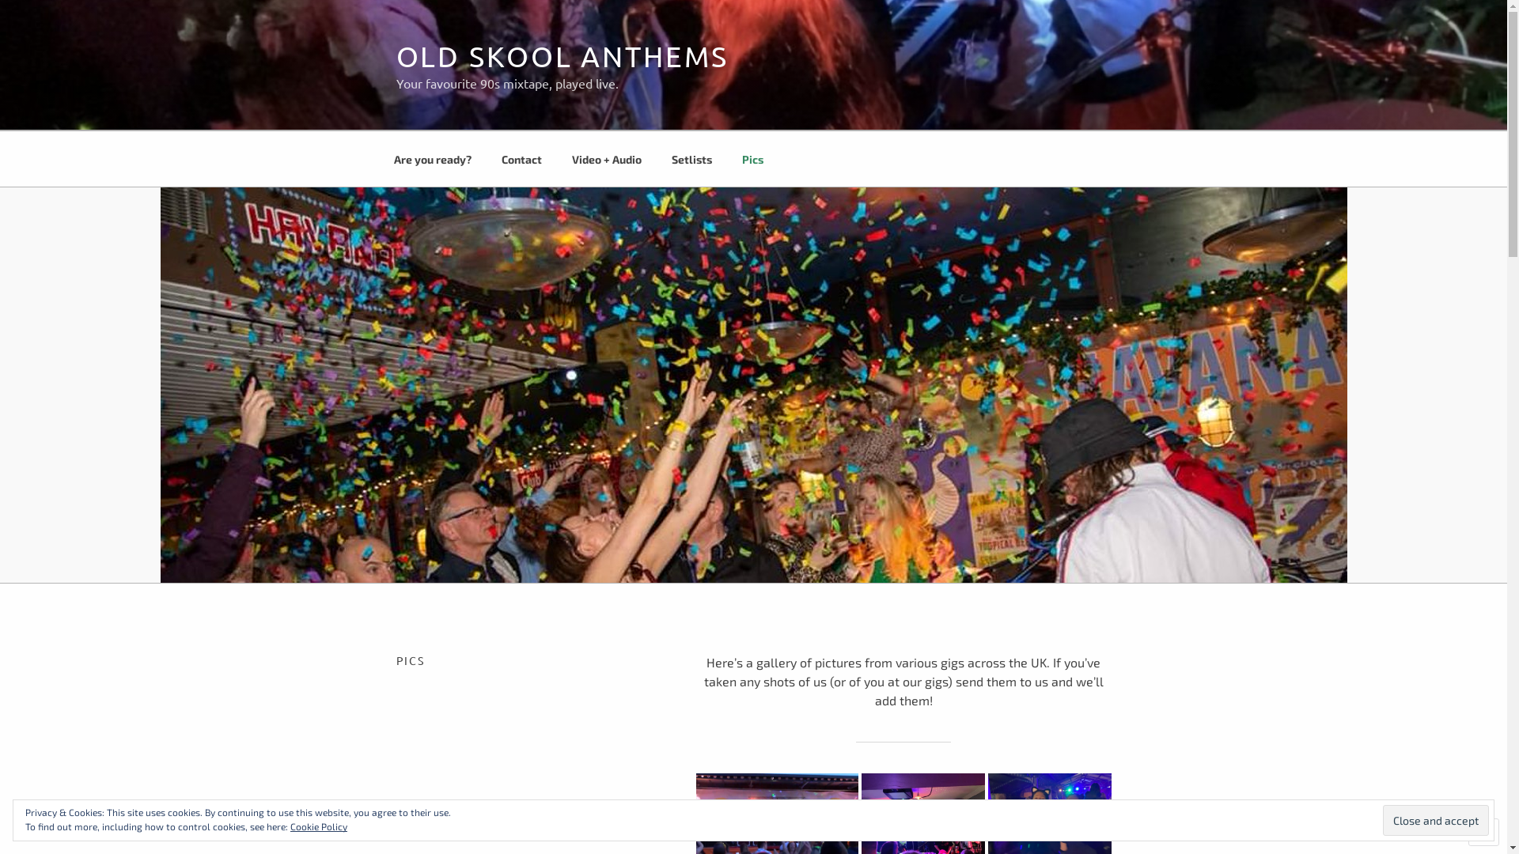 The width and height of the screenshot is (1519, 854). I want to click on Video + Audio, so click(608, 158).